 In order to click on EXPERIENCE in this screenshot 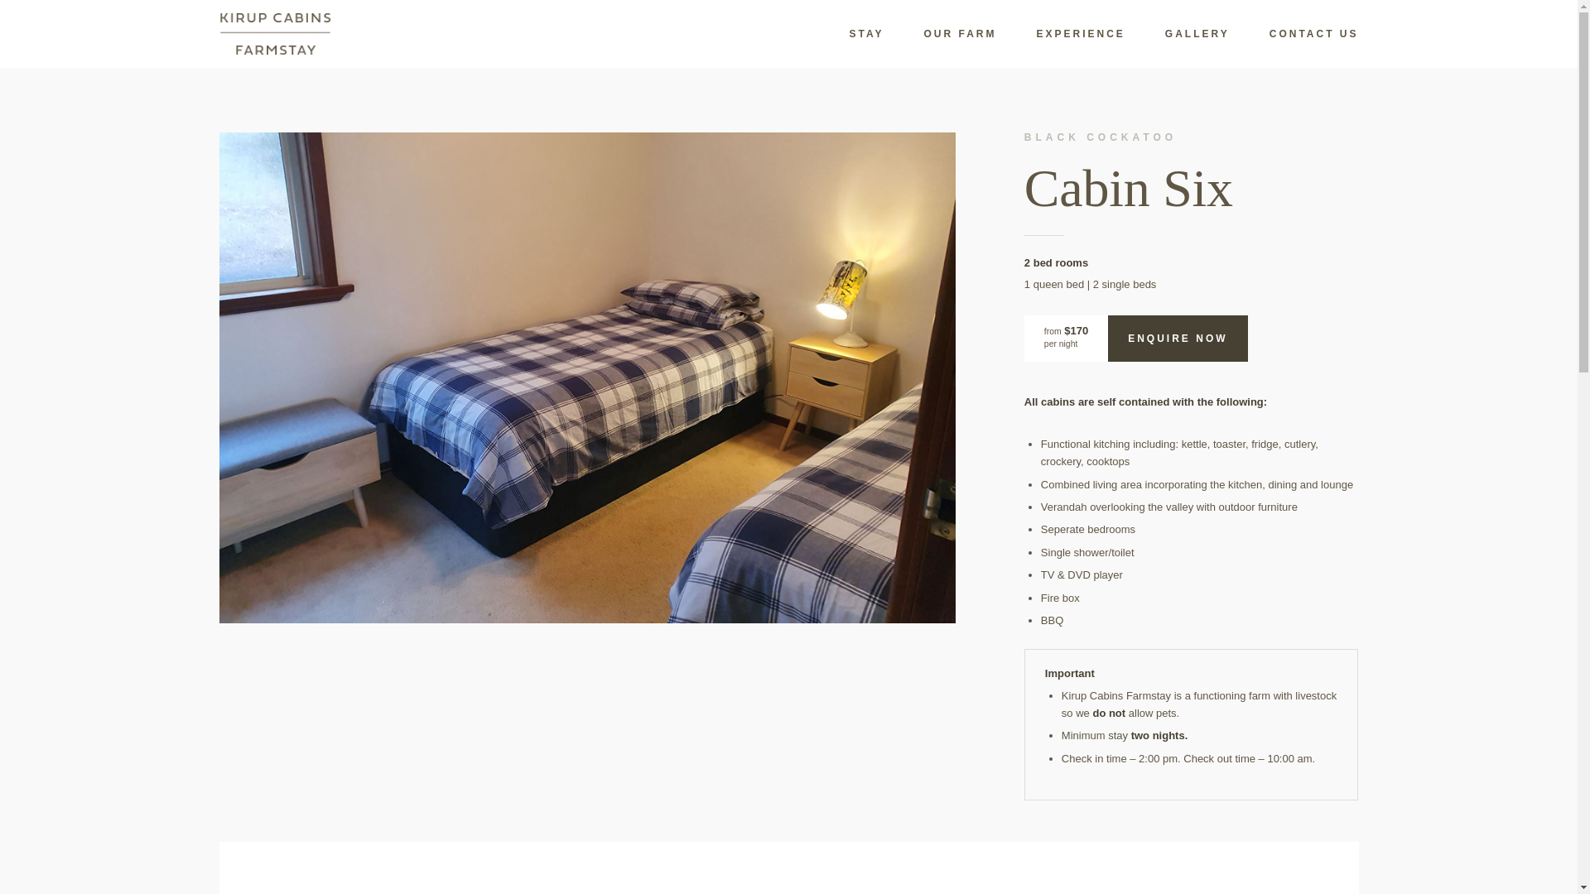, I will do `click(1060, 34)`.